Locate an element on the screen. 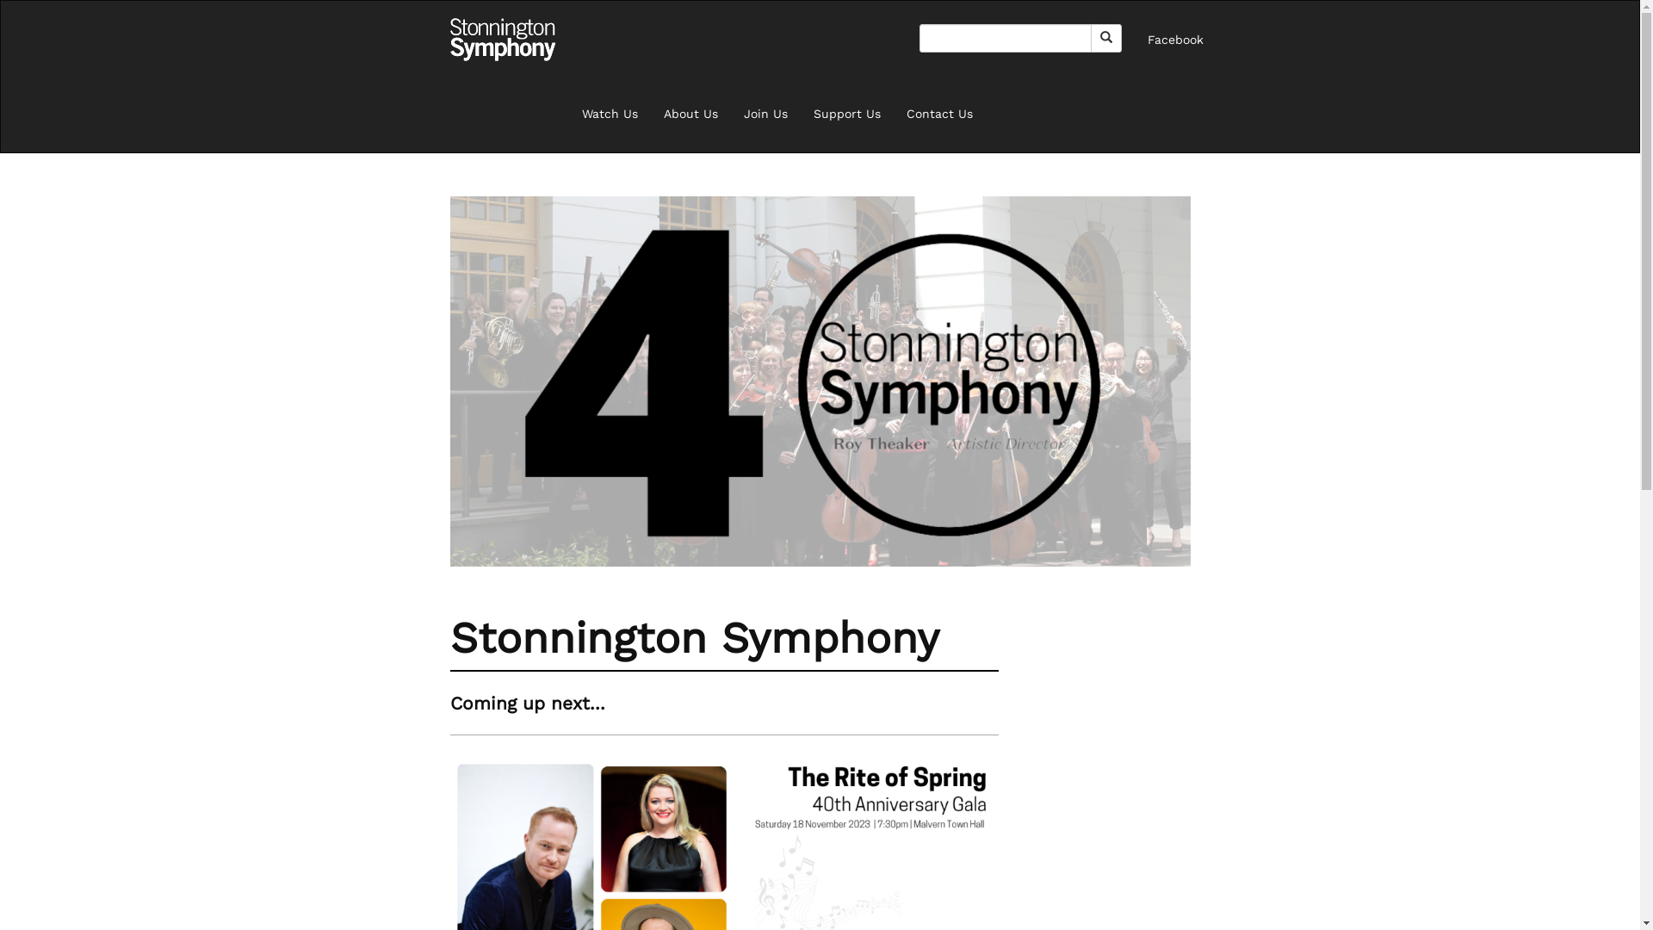  Facebook is located at coordinates (1176, 40).